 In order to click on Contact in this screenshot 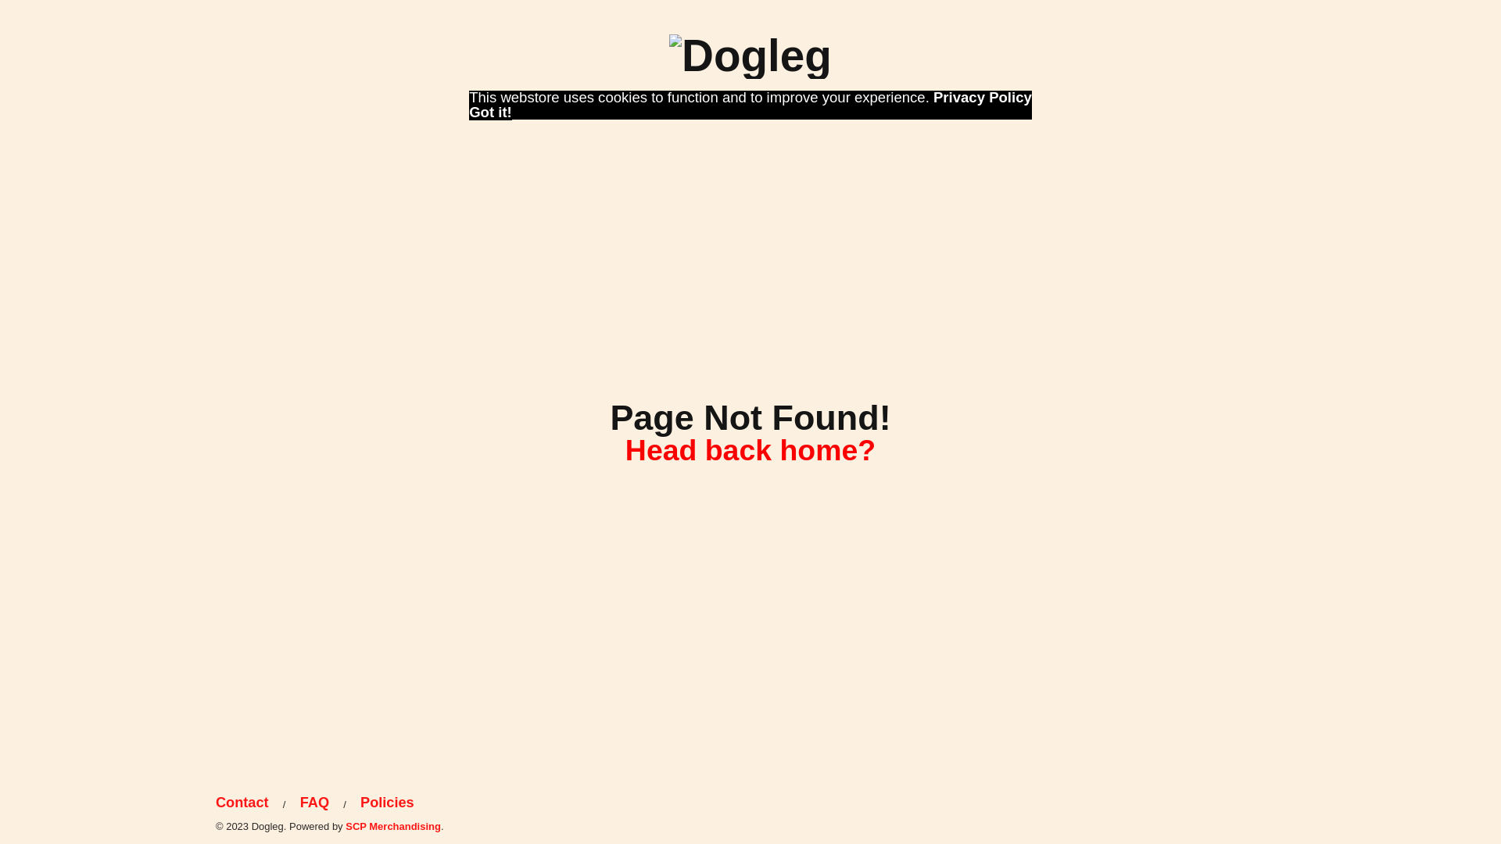, I will do `click(248, 803)`.